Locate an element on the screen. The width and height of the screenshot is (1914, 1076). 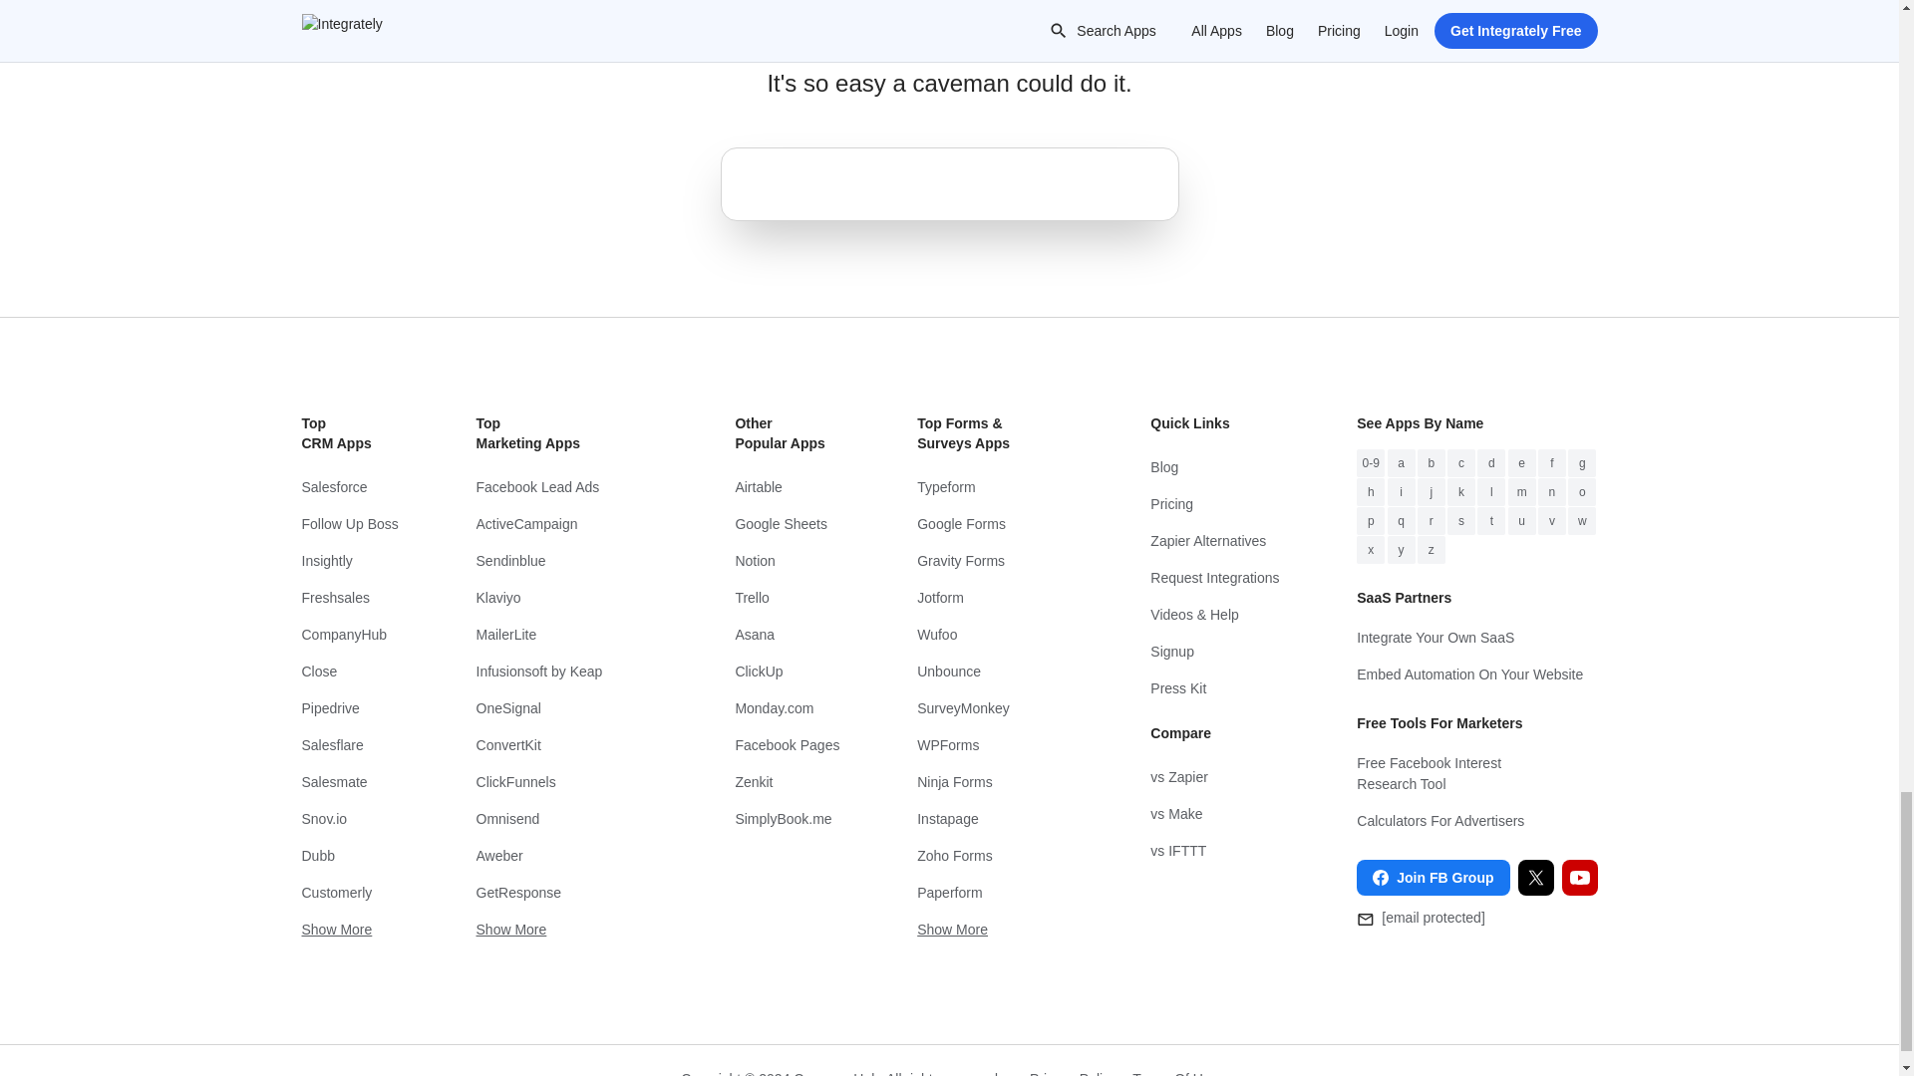
GetResponse is located at coordinates (567, 893).